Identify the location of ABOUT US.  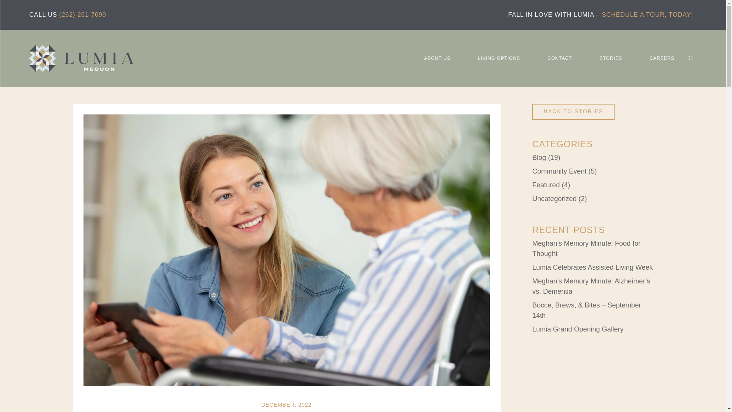
(438, 58).